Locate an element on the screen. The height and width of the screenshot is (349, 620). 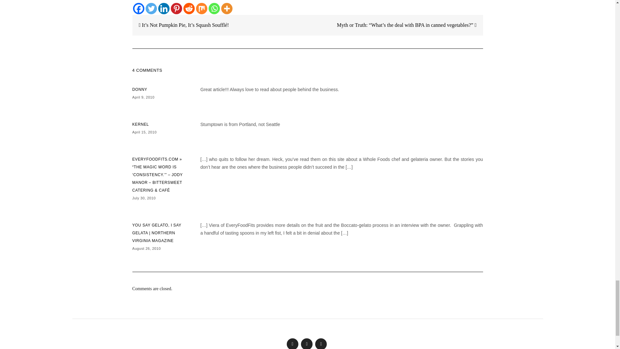
Linkedin is located at coordinates (163, 8).